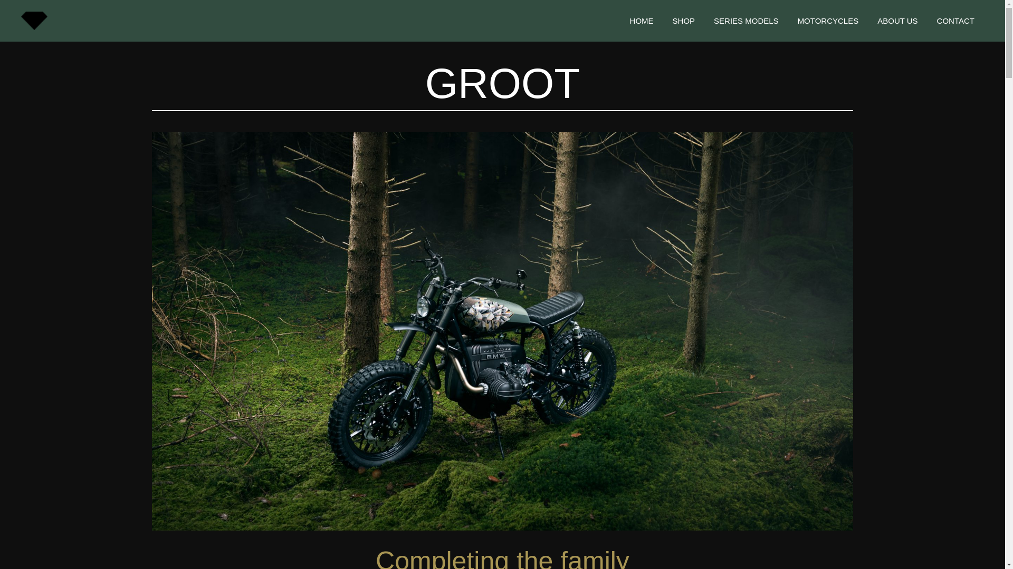  I want to click on CONTACT, so click(955, 21).